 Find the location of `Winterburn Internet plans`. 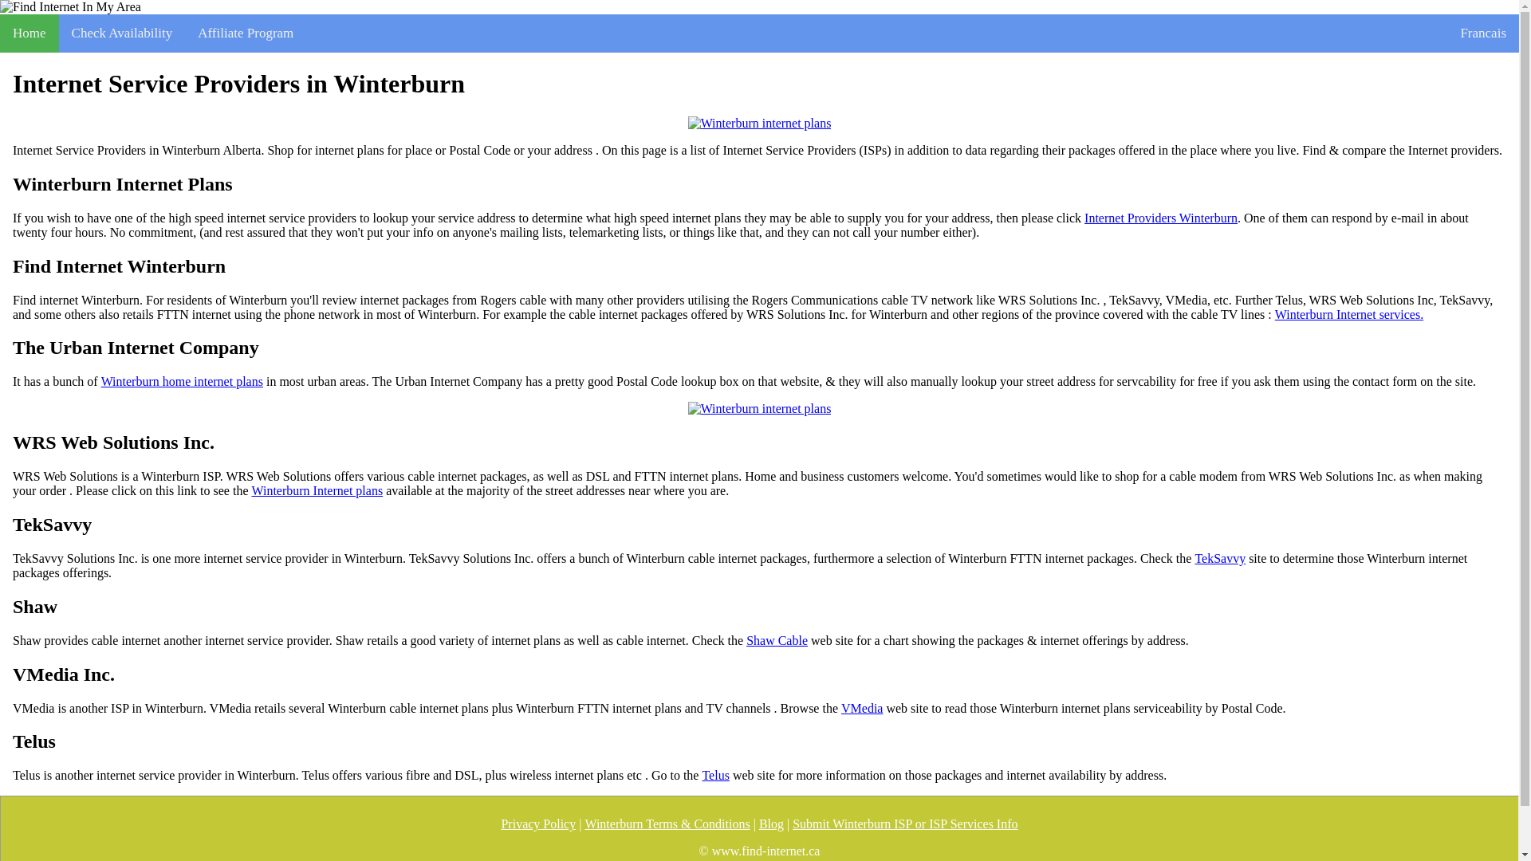

Winterburn Internet plans is located at coordinates (317, 491).